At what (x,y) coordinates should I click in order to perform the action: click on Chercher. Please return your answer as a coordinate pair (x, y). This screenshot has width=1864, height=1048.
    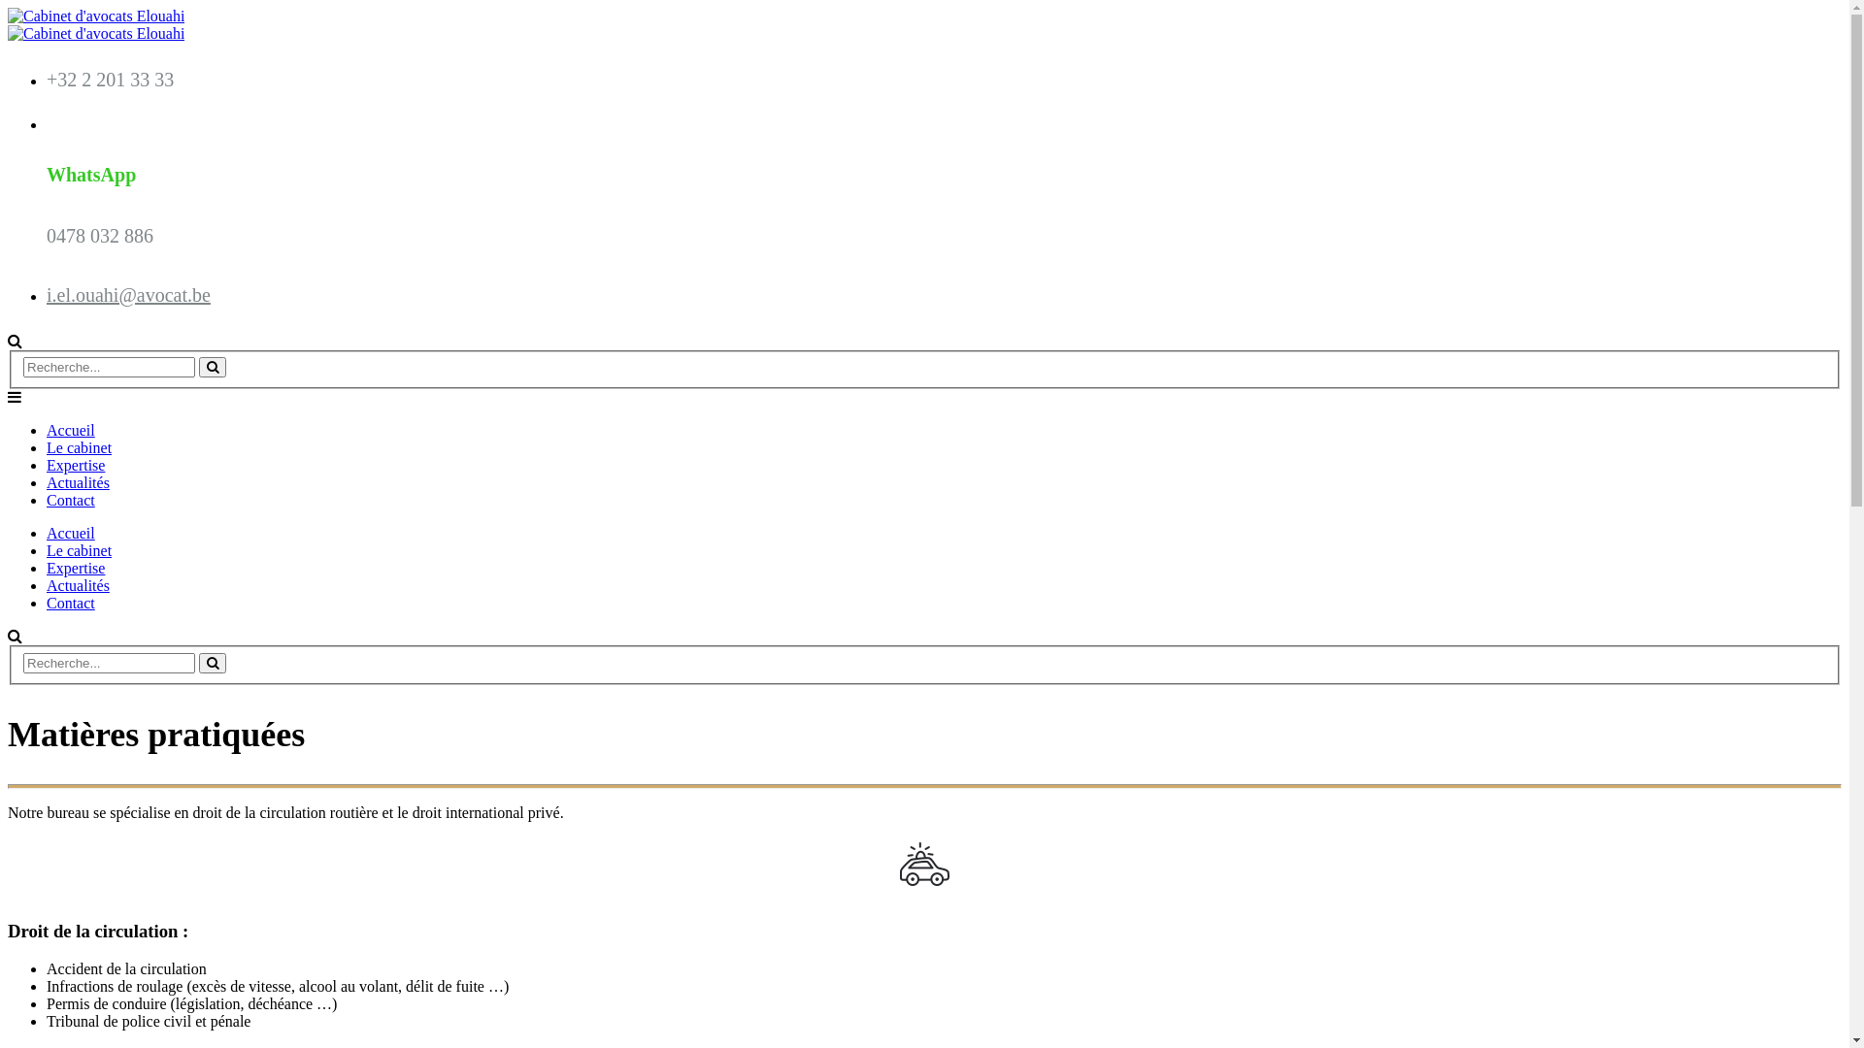
    Looking at the image, I should click on (213, 664).